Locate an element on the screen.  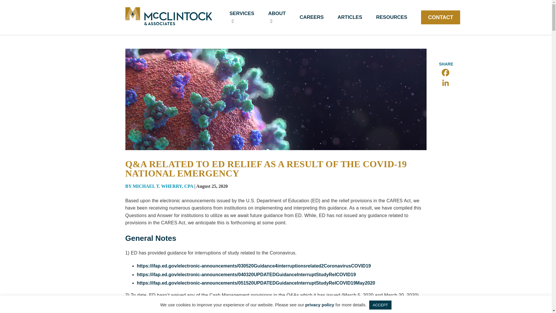
ABOUT is located at coordinates (277, 17).